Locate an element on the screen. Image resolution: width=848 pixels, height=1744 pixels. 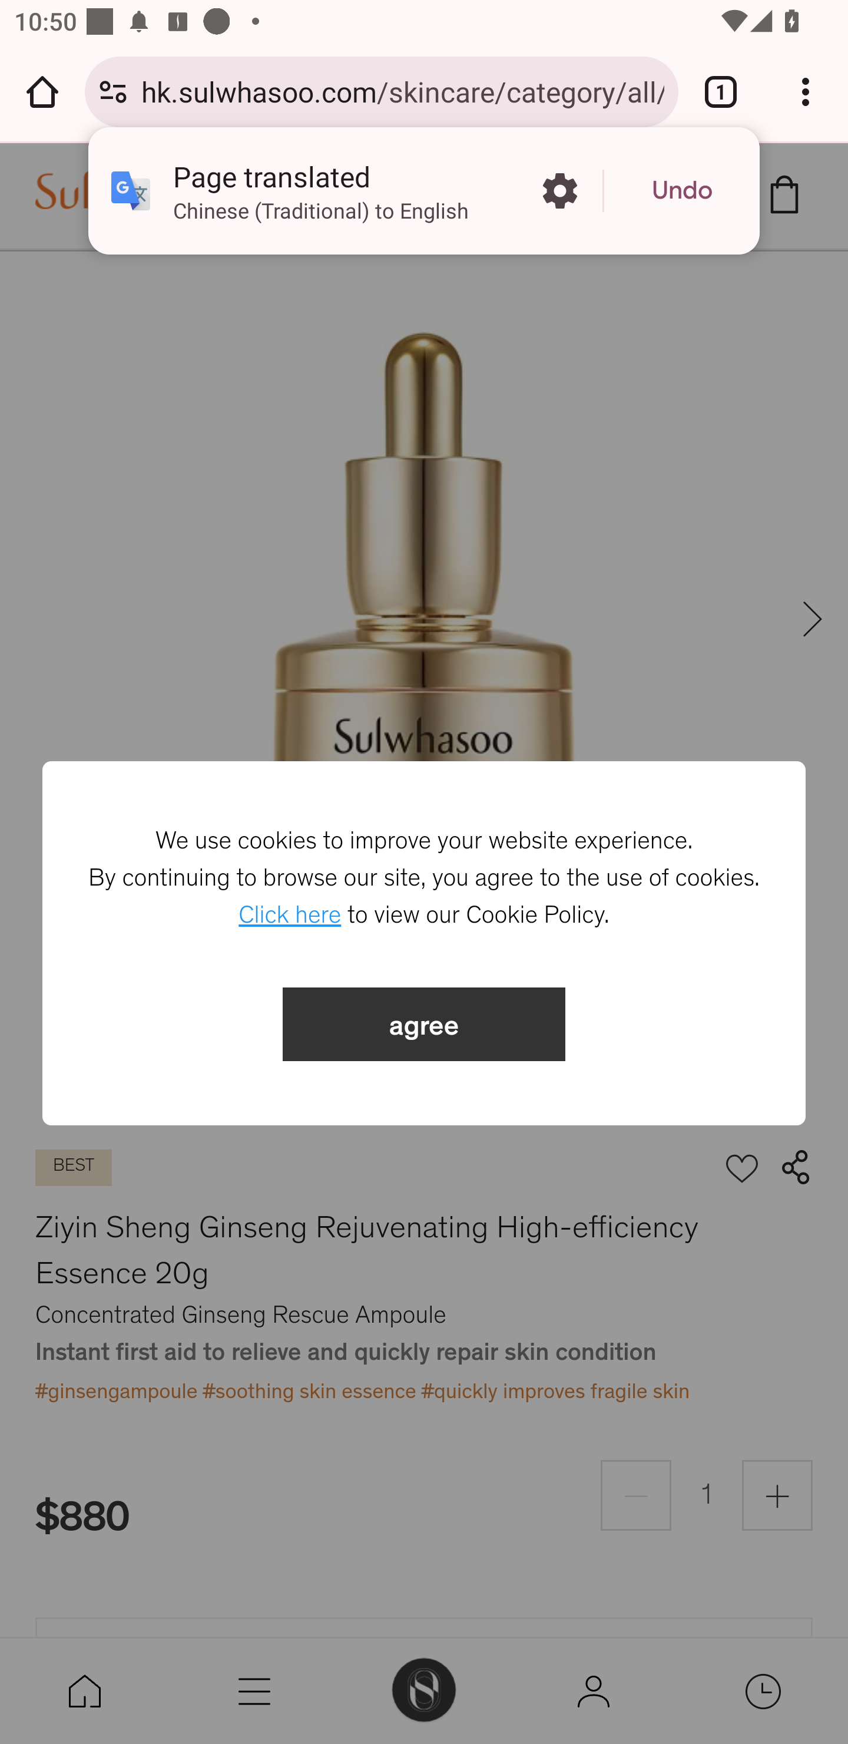
Connection is secure is located at coordinates (113, 91).